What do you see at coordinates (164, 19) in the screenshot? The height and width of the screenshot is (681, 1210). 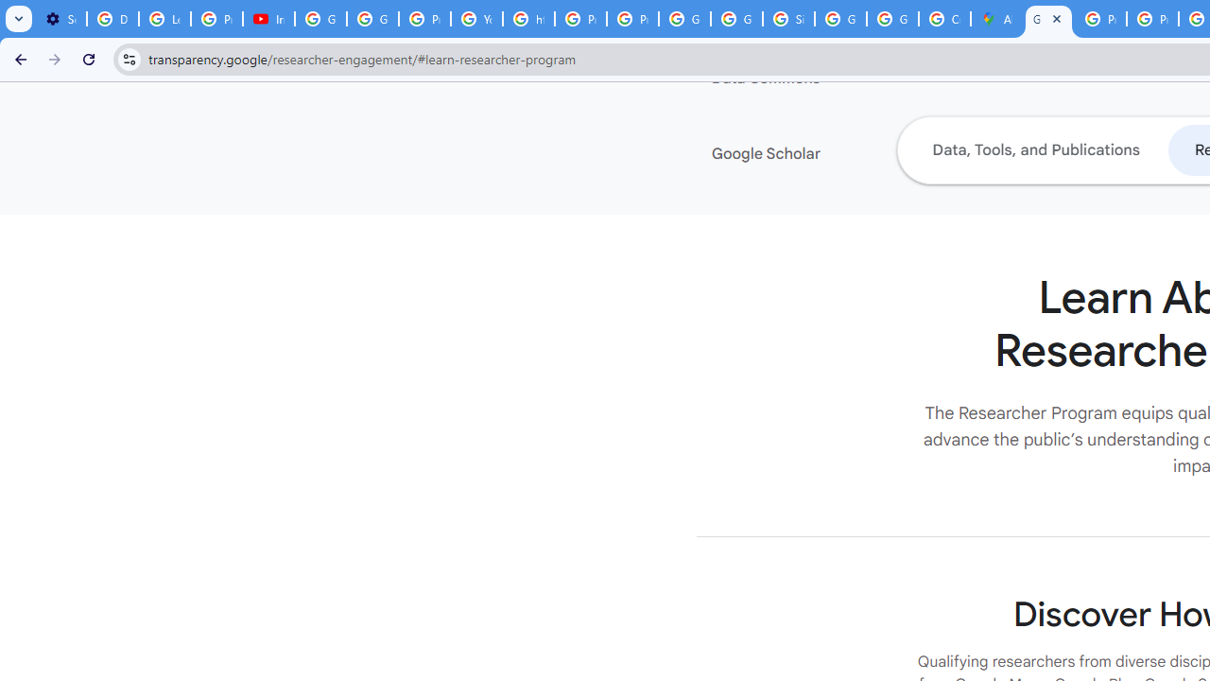 I see `Learn how to find your photos - Google Photos Help` at bounding box center [164, 19].